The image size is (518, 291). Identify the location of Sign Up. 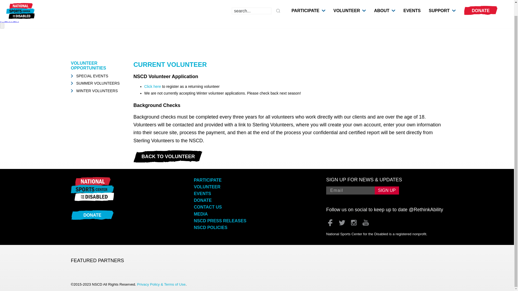
(387, 190).